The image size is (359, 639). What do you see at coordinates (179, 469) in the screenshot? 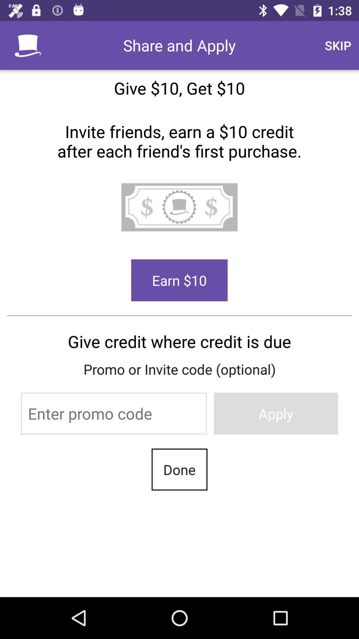
I see `scroll until done item` at bounding box center [179, 469].